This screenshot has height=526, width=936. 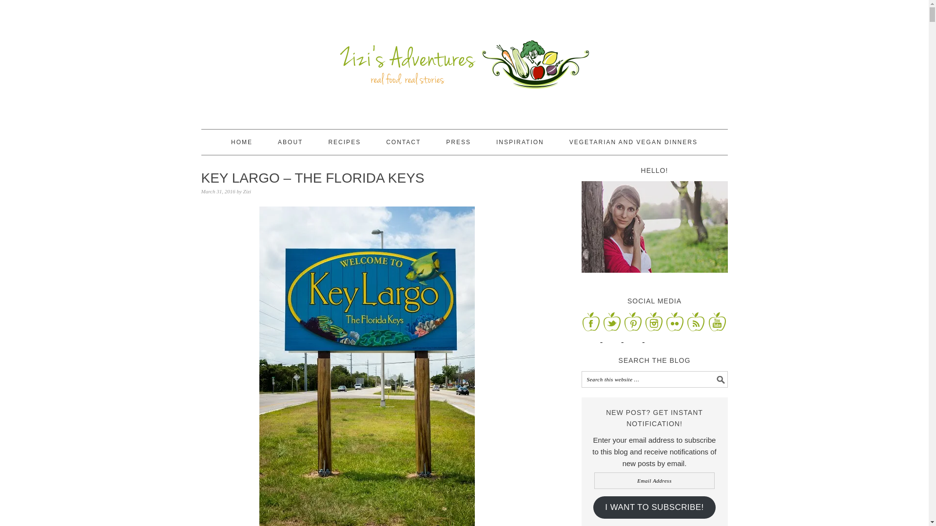 I want to click on CONTACT, so click(x=403, y=142).